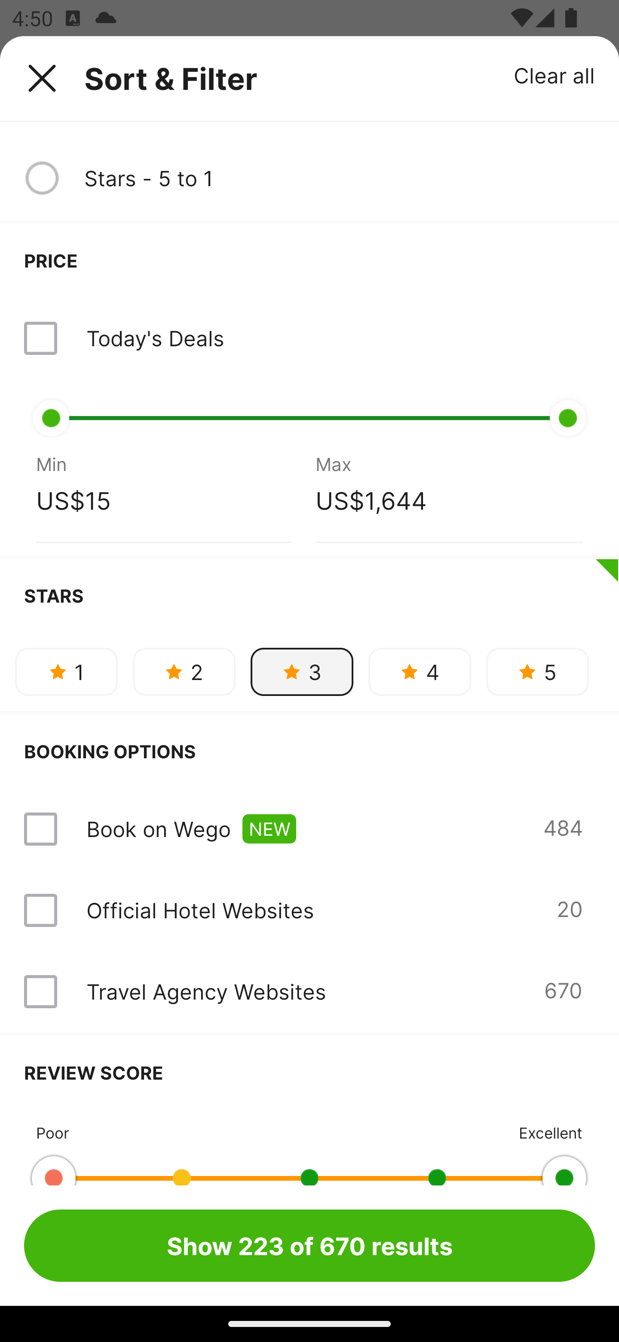 Image resolution: width=619 pixels, height=1342 pixels. I want to click on 1, so click(66, 672).